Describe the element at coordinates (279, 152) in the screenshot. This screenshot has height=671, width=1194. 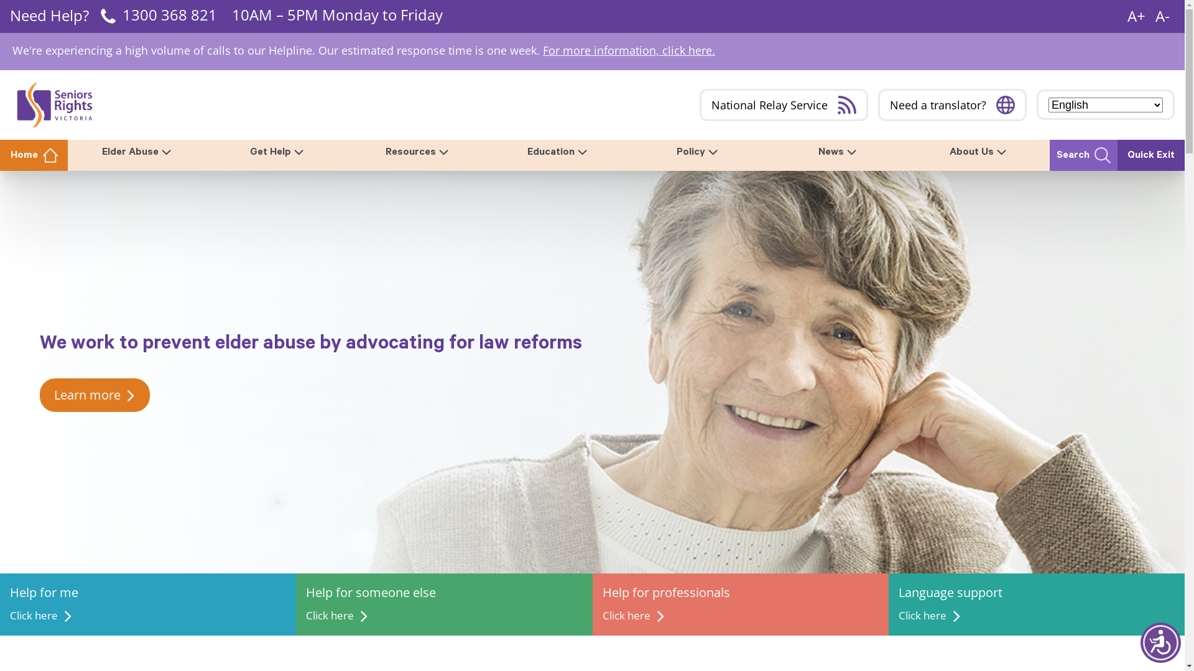
I see `Get Help` at that location.